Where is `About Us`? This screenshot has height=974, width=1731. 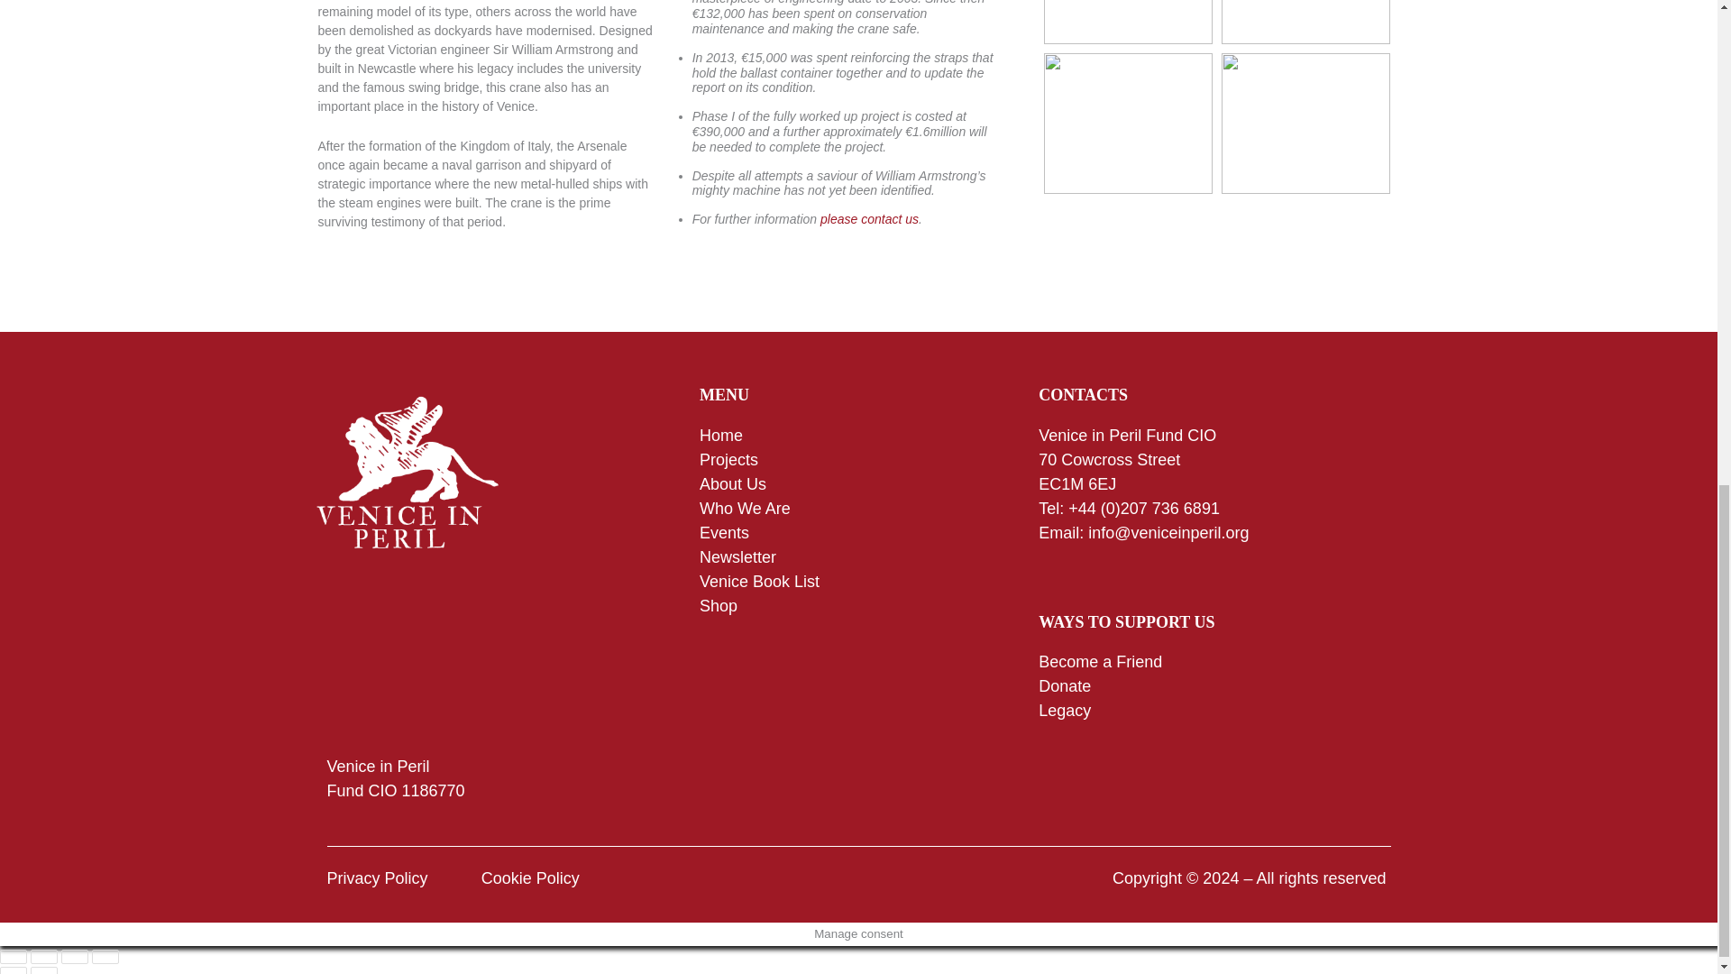
About Us is located at coordinates (732, 483).